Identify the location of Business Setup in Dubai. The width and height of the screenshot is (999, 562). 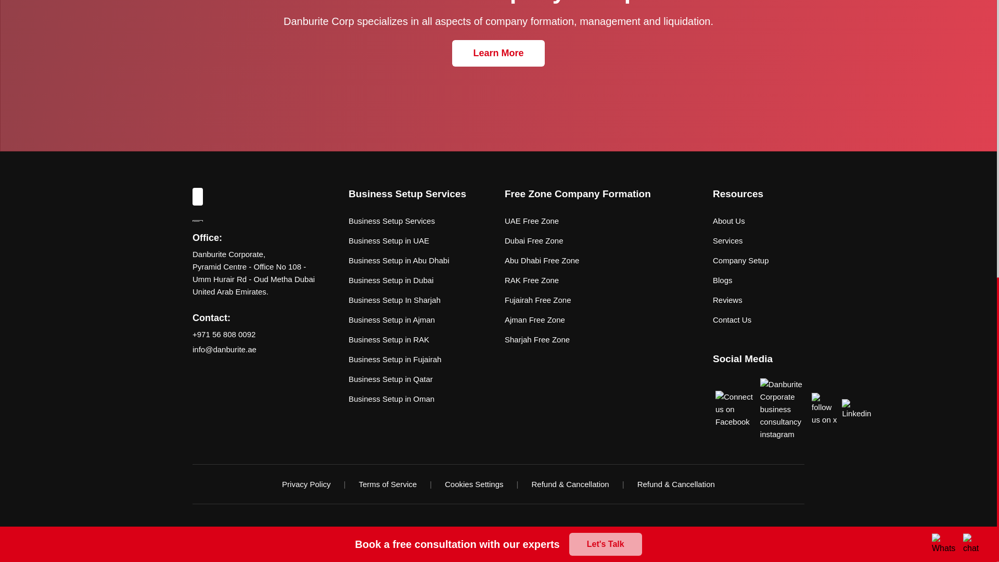
(391, 280).